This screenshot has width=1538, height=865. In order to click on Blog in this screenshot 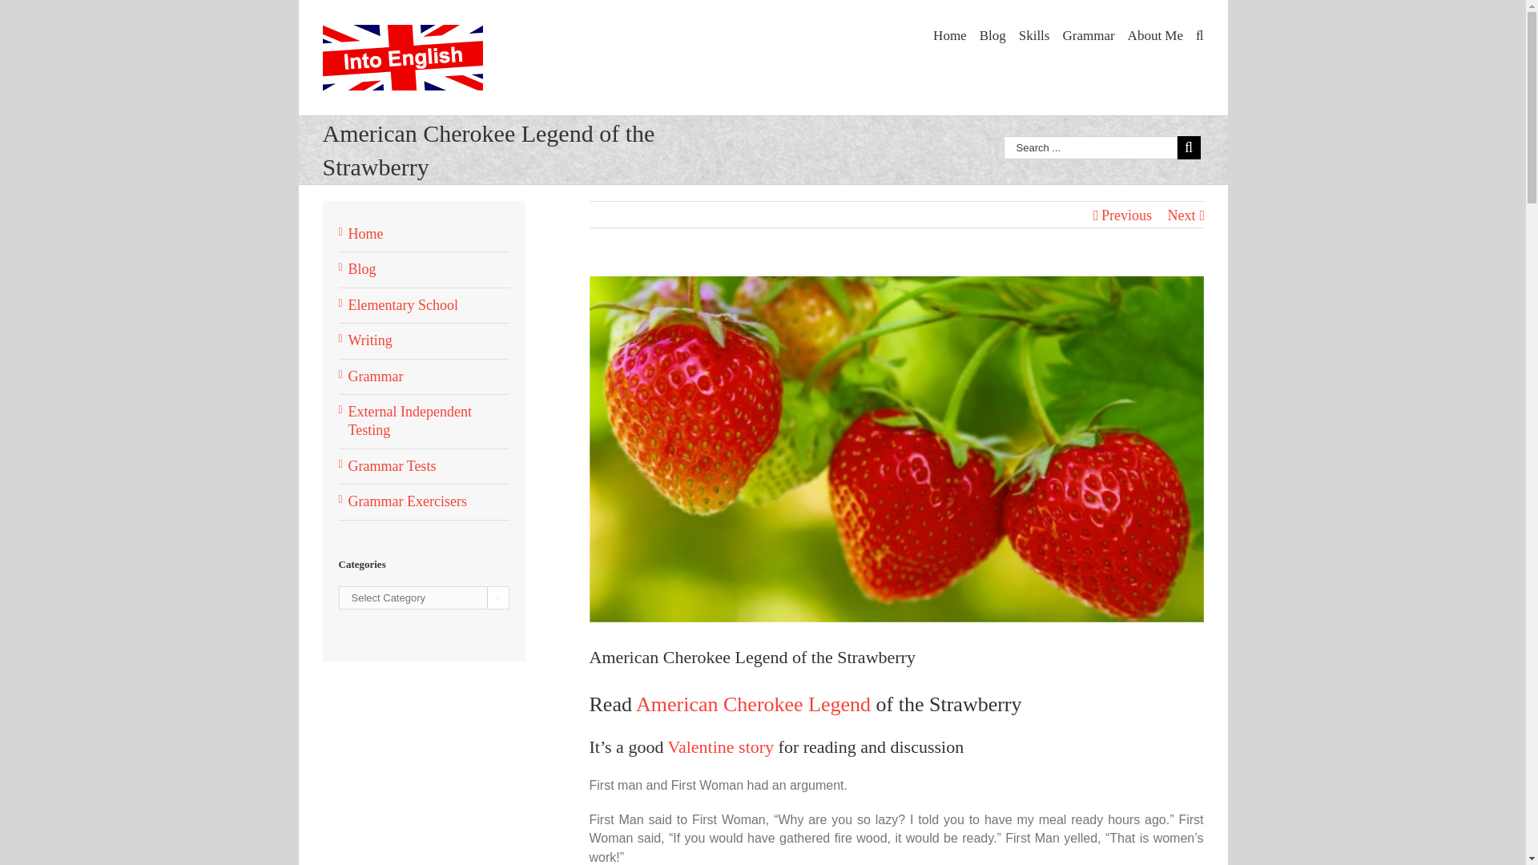, I will do `click(992, 34)`.